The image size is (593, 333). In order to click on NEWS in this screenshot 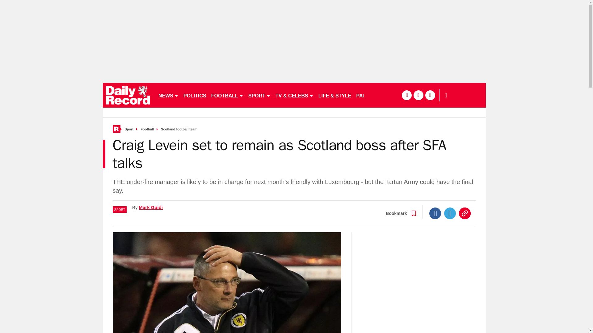, I will do `click(168, 95)`.